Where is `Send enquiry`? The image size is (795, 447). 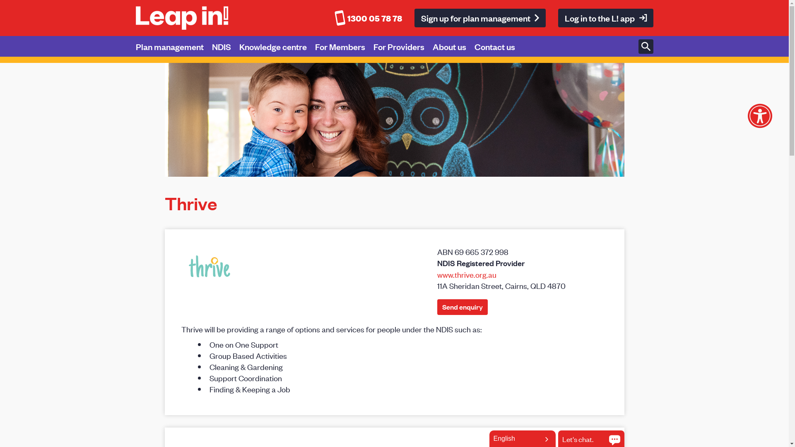
Send enquiry is located at coordinates (463, 307).